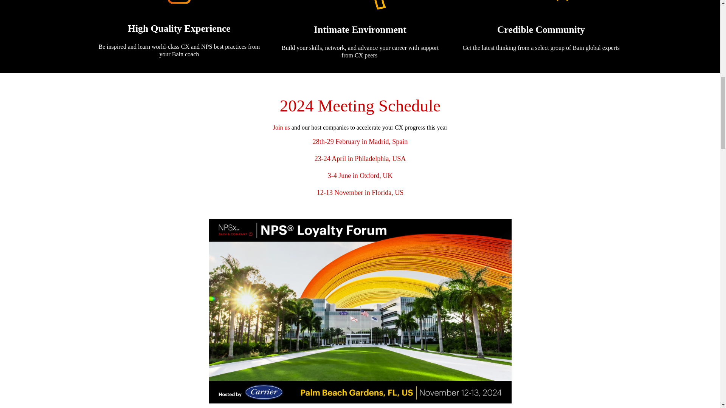  I want to click on 12-13 November in Florida, US, so click(360, 193).